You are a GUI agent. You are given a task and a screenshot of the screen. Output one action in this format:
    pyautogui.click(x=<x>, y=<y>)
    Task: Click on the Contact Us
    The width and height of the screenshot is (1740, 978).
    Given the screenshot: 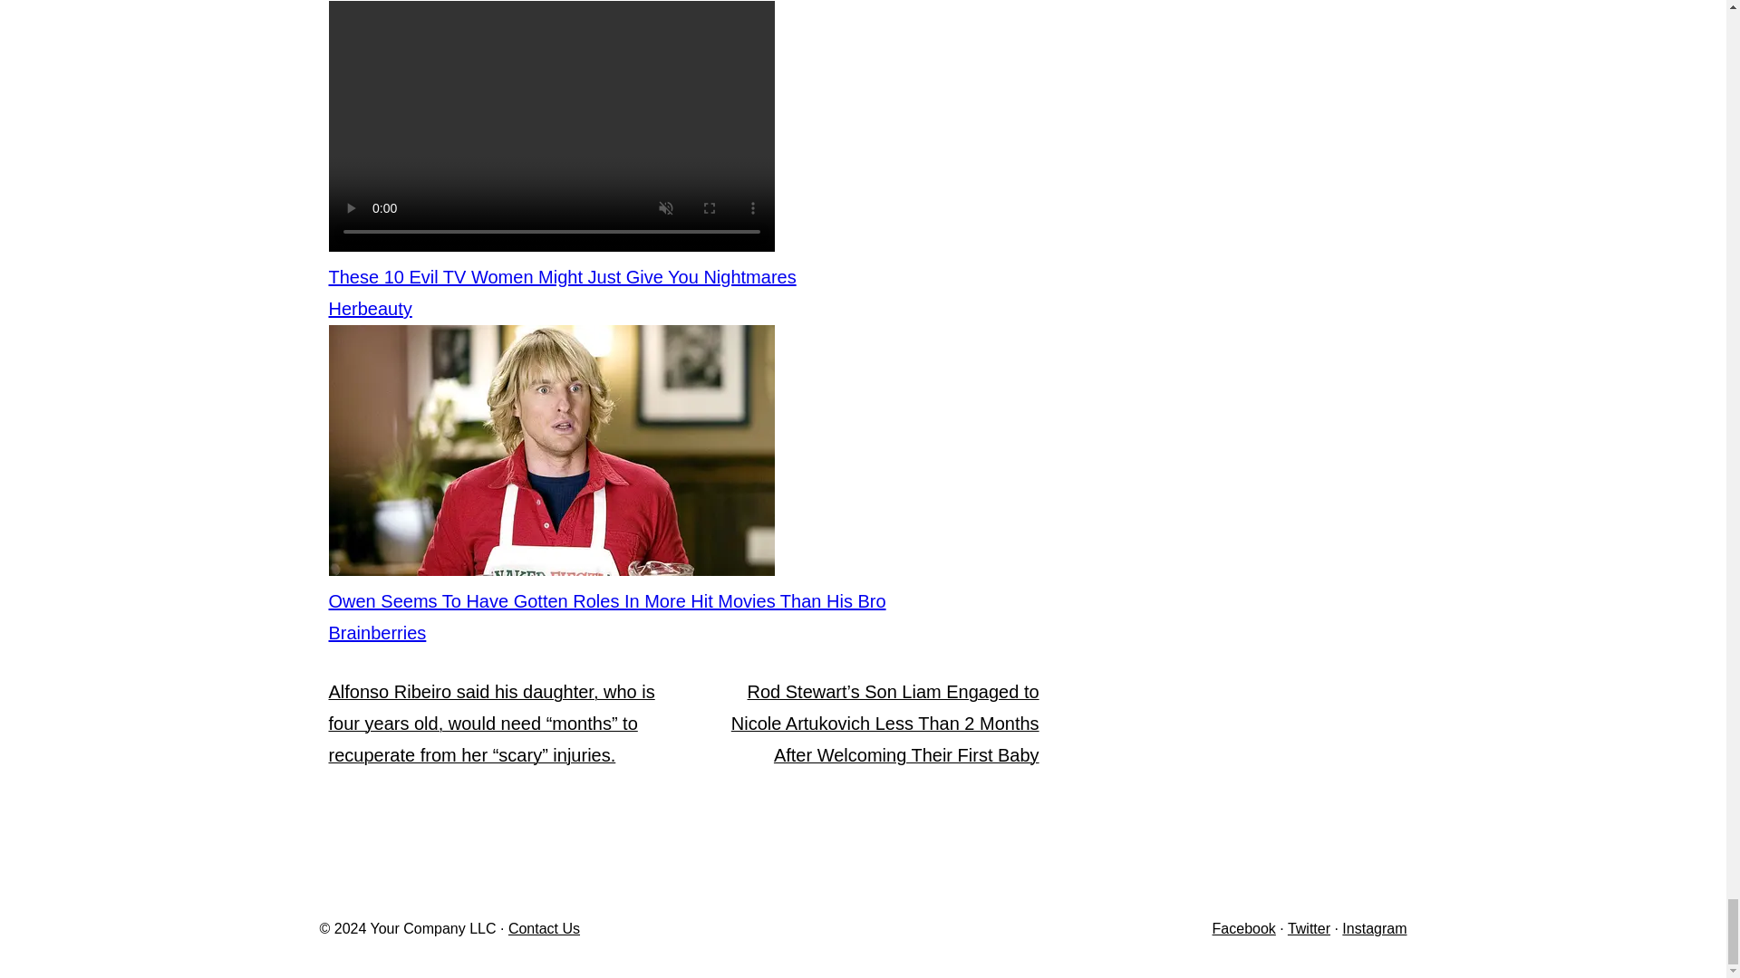 What is the action you would take?
    pyautogui.click(x=544, y=928)
    